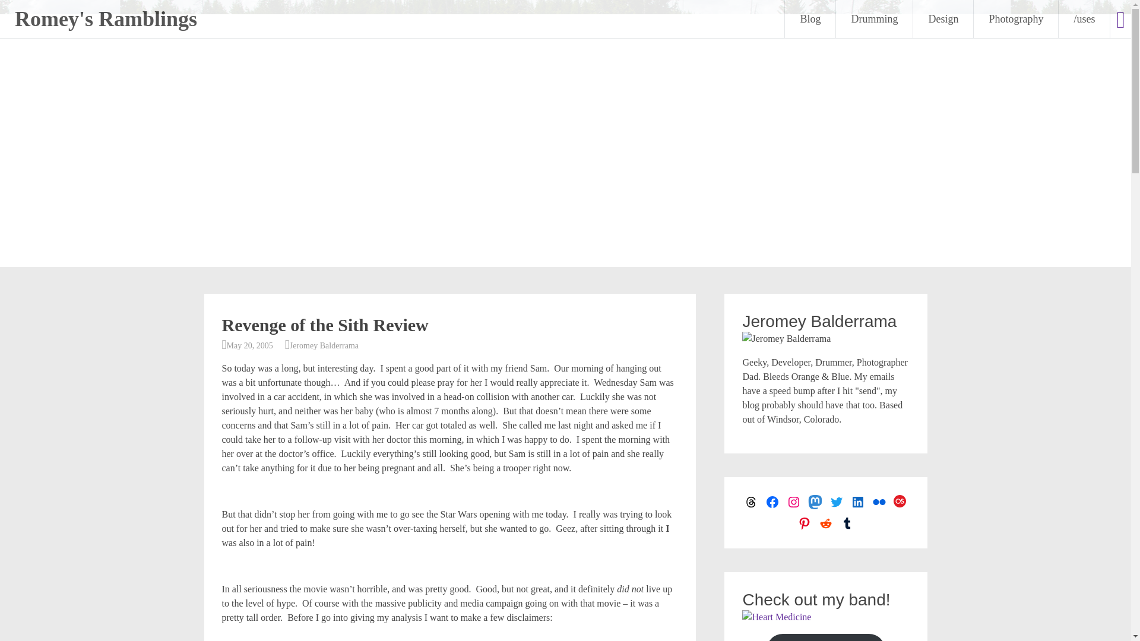 The height and width of the screenshot is (641, 1140). I want to click on Blog, so click(810, 19).